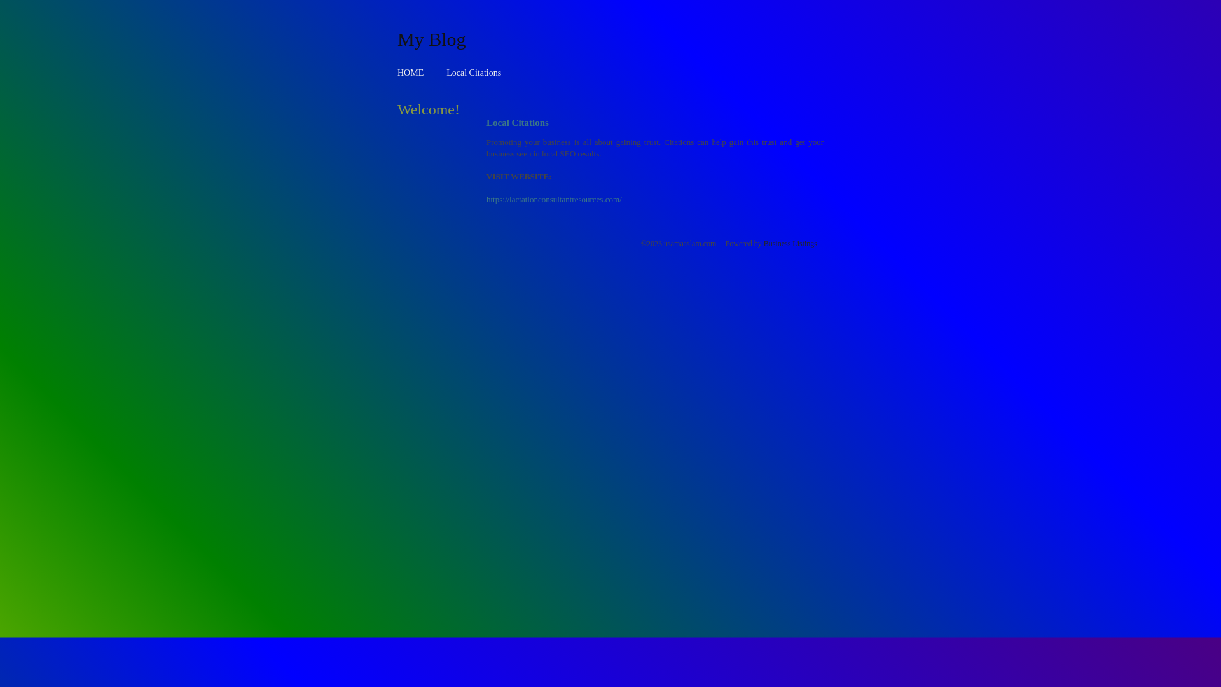  What do you see at coordinates (411, 73) in the screenshot?
I see `HOME` at bounding box center [411, 73].